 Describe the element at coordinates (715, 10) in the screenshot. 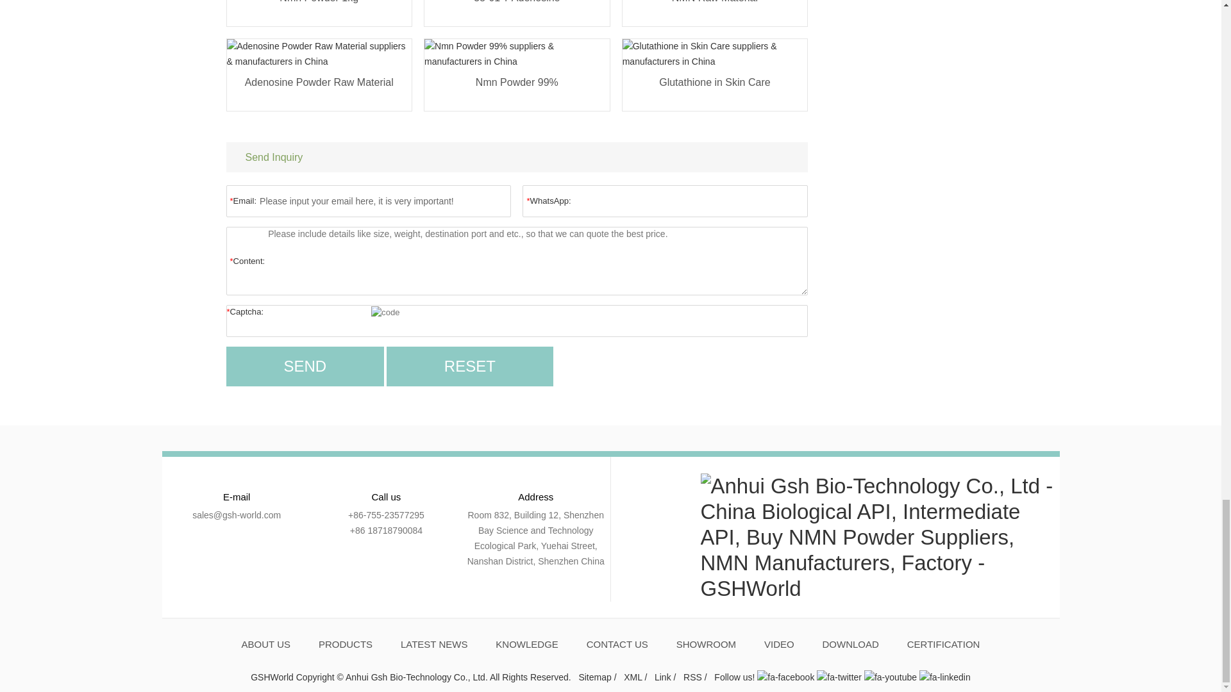

I see `NMN Raw Material` at that location.